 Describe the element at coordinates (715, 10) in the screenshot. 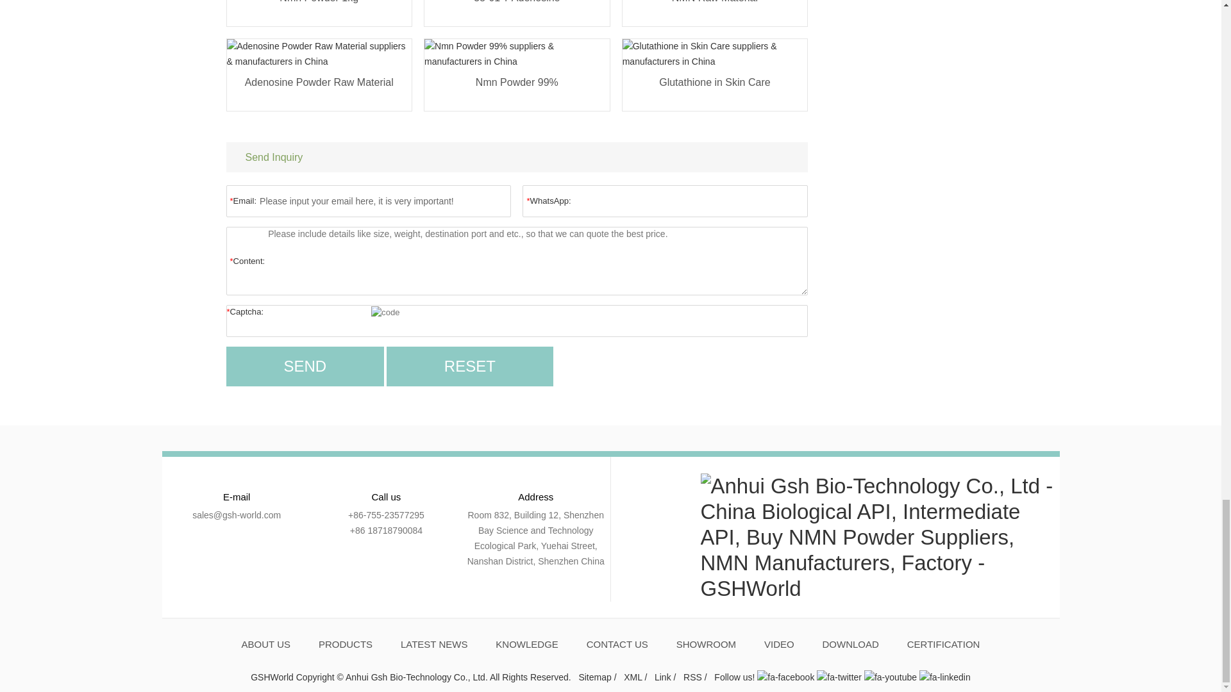

I see `NMN Raw Material` at that location.